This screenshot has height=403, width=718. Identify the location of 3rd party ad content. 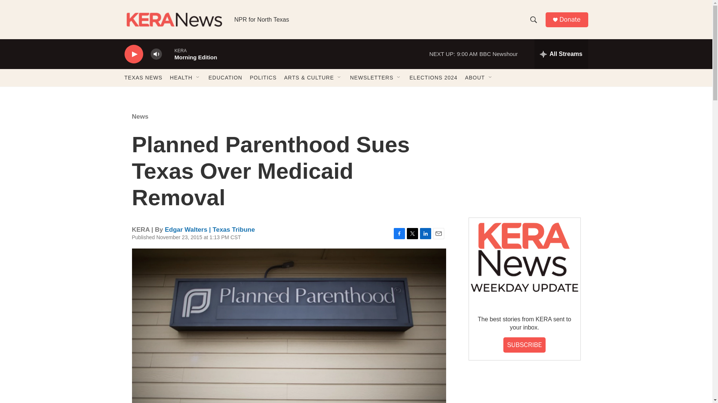
(524, 156).